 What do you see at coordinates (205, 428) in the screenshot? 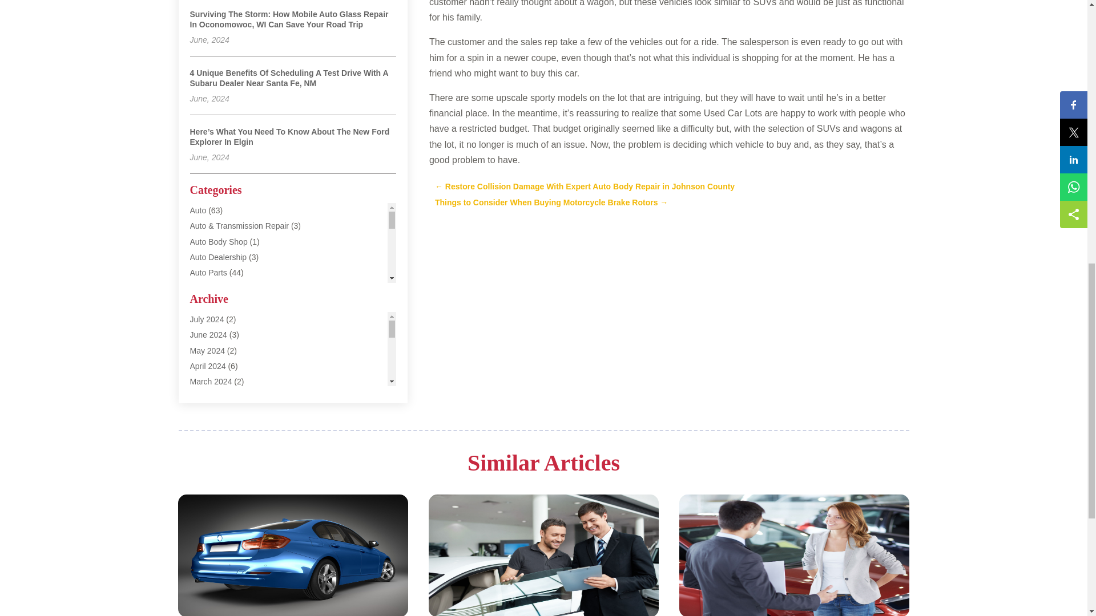
I see `Business` at bounding box center [205, 428].